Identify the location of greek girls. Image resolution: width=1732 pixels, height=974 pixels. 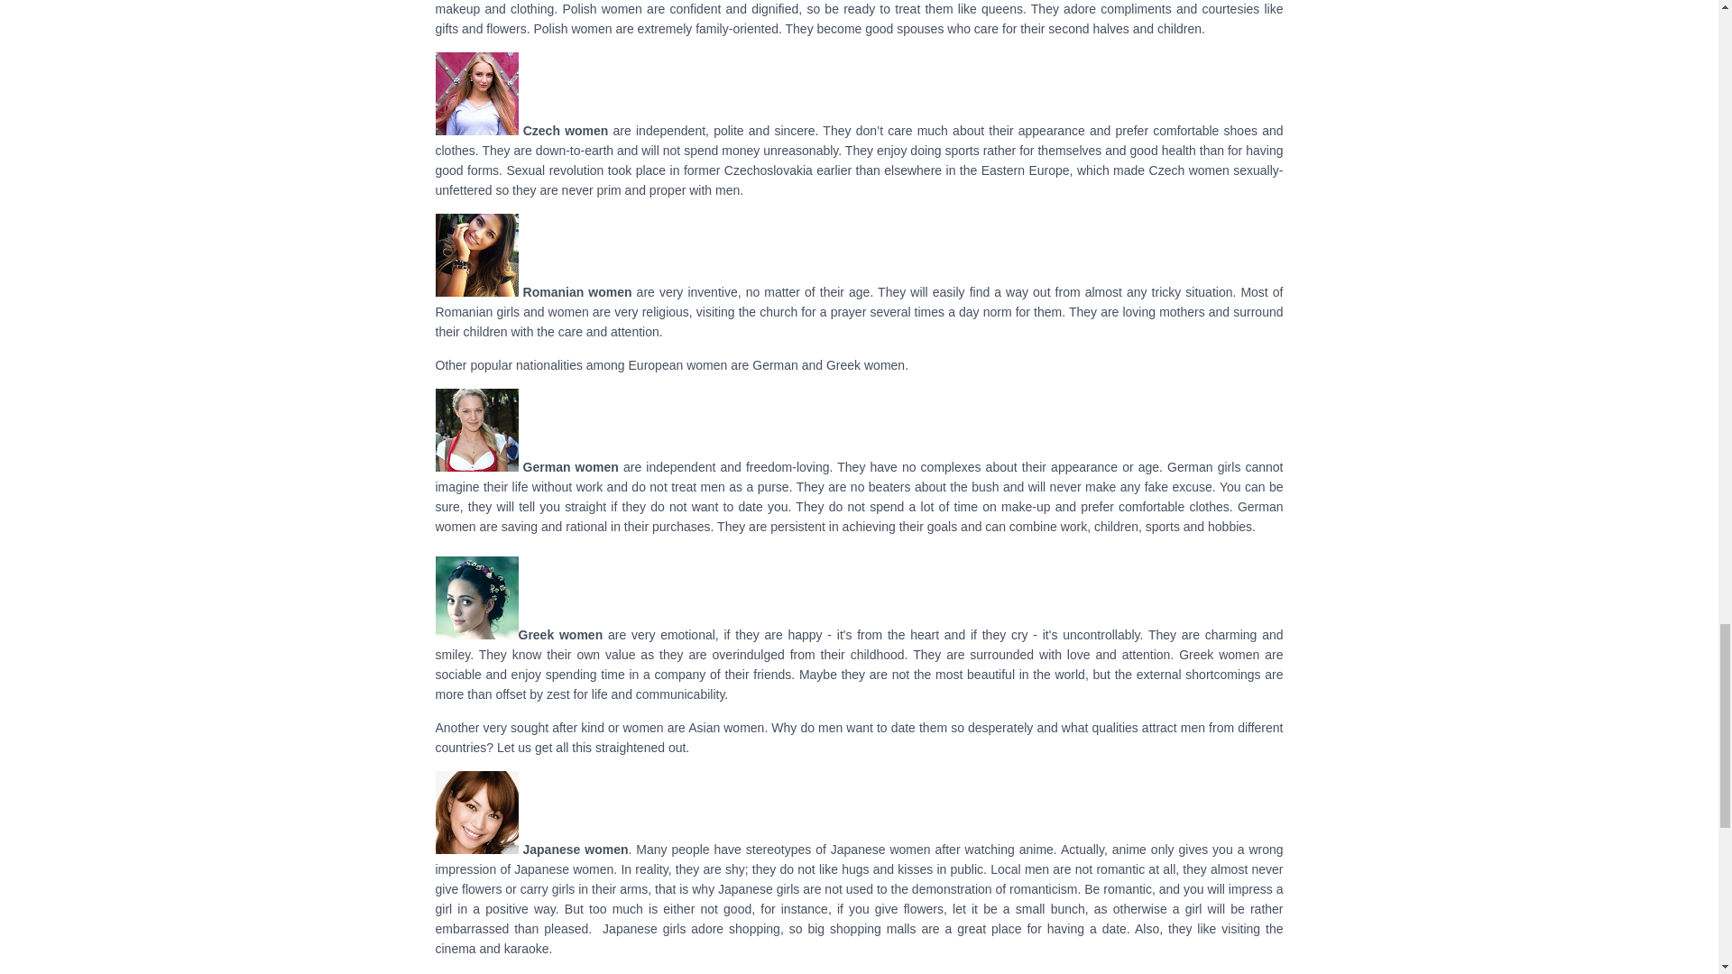
(476, 597).